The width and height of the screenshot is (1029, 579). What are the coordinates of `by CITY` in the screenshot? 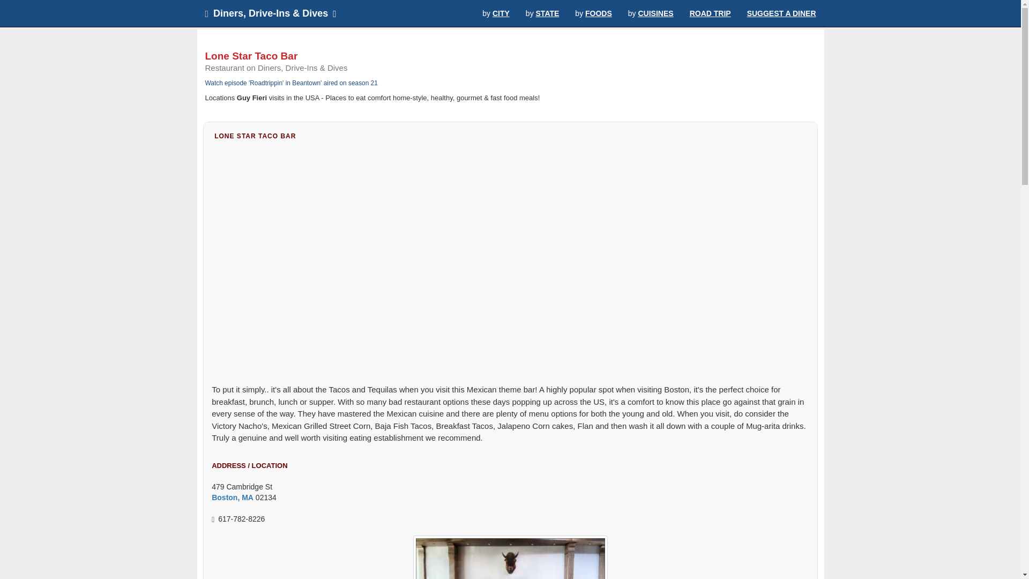 It's located at (496, 13).